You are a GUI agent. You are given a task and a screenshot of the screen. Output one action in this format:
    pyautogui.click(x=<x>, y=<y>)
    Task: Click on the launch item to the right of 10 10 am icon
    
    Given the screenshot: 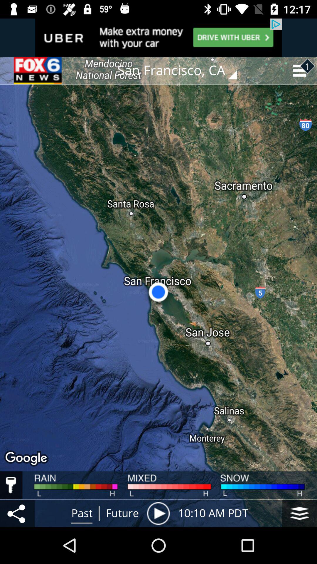 What is the action you would take?
    pyautogui.click(x=299, y=513)
    